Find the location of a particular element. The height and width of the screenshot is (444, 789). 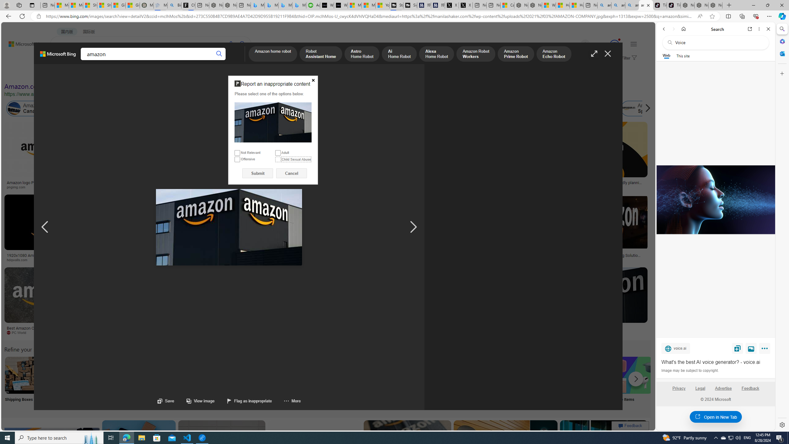

MAPS is located at coordinates (215, 60).